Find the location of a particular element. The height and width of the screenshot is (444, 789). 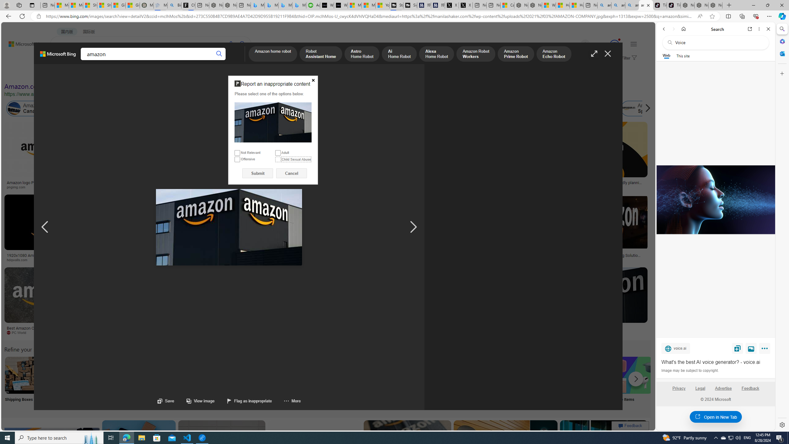

MAPS is located at coordinates (215, 60).